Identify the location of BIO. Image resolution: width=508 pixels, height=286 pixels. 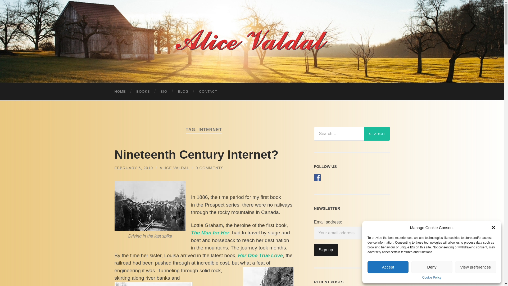
(164, 92).